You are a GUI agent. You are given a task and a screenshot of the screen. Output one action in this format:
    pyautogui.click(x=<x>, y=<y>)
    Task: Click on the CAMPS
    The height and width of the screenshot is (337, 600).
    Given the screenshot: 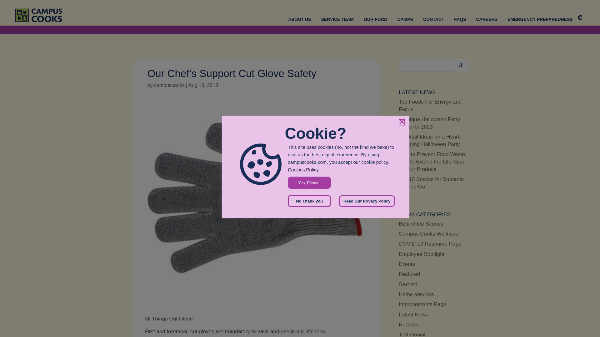 What is the action you would take?
    pyautogui.click(x=405, y=19)
    